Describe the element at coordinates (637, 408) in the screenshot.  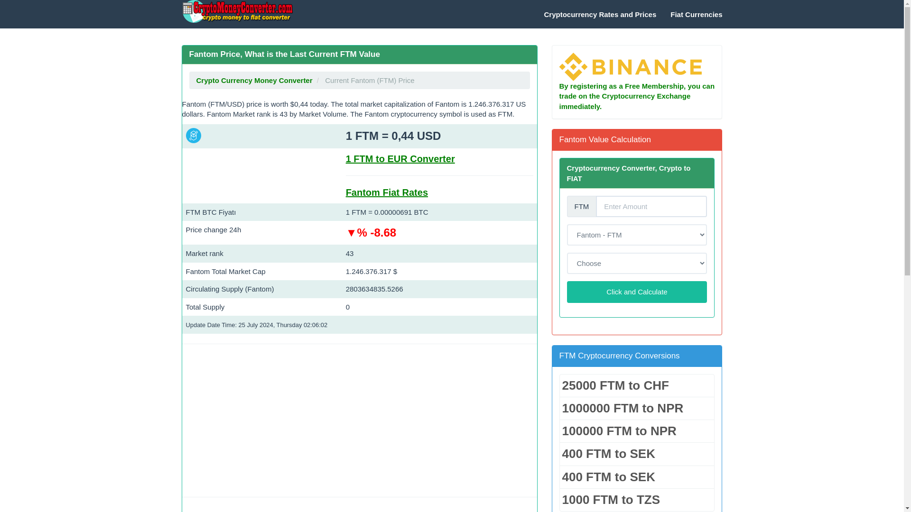
I see `1000000 FTM to NPR` at that location.